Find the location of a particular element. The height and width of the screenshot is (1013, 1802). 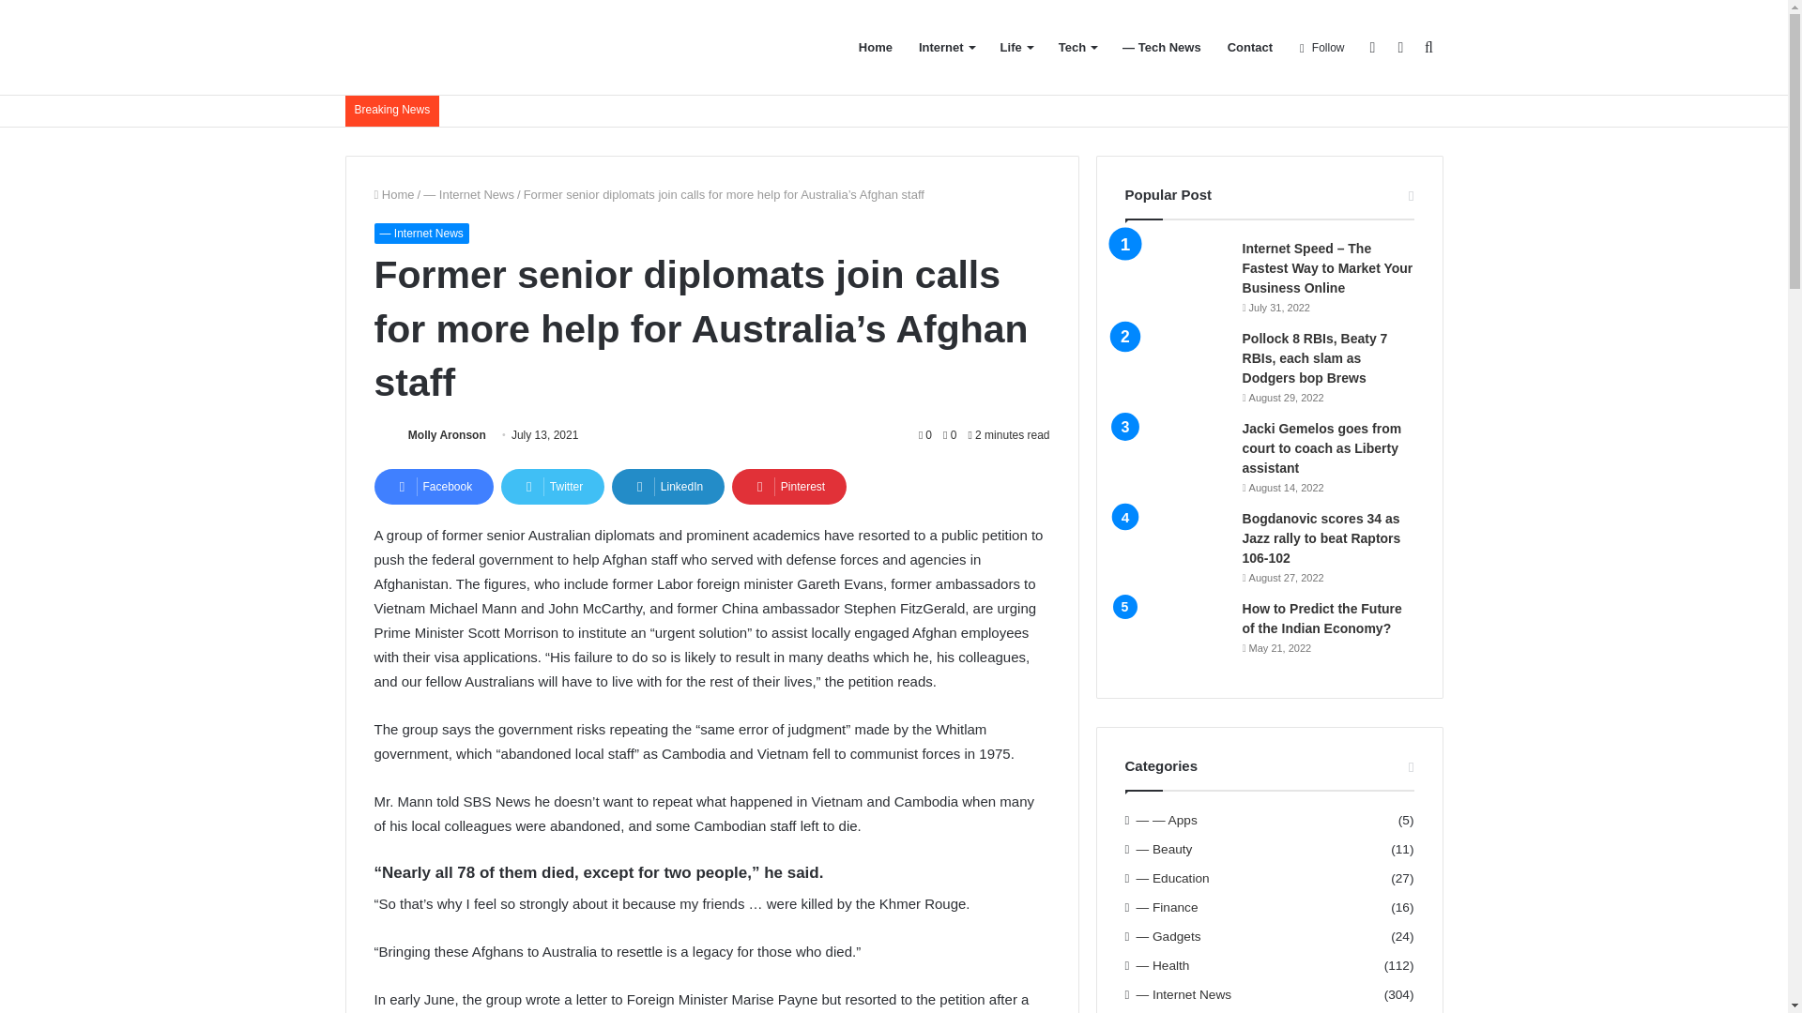

Mehlogy Blog is located at coordinates (449, 47).